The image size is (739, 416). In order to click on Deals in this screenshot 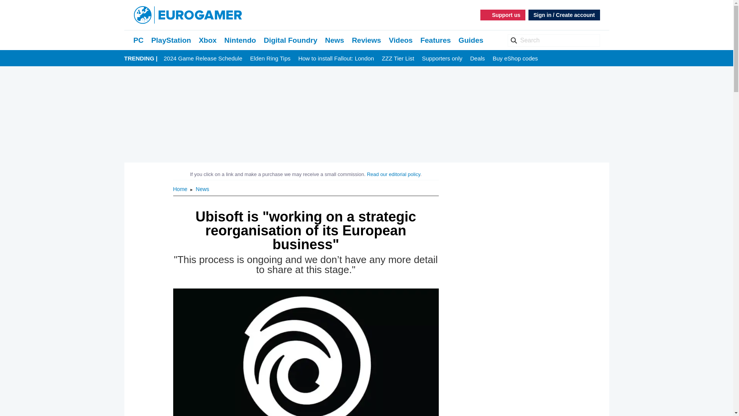, I will do `click(477, 59)`.